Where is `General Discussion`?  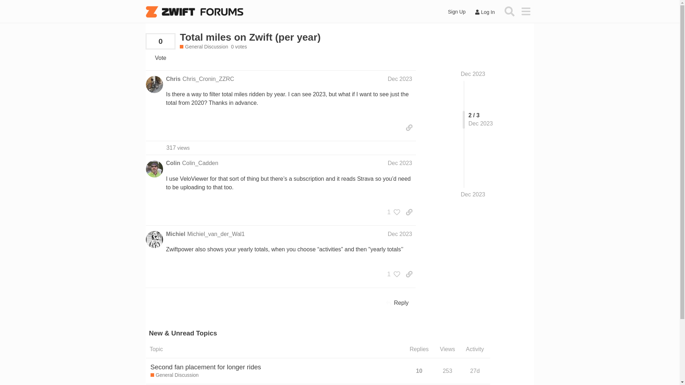
General Discussion is located at coordinates (204, 47).